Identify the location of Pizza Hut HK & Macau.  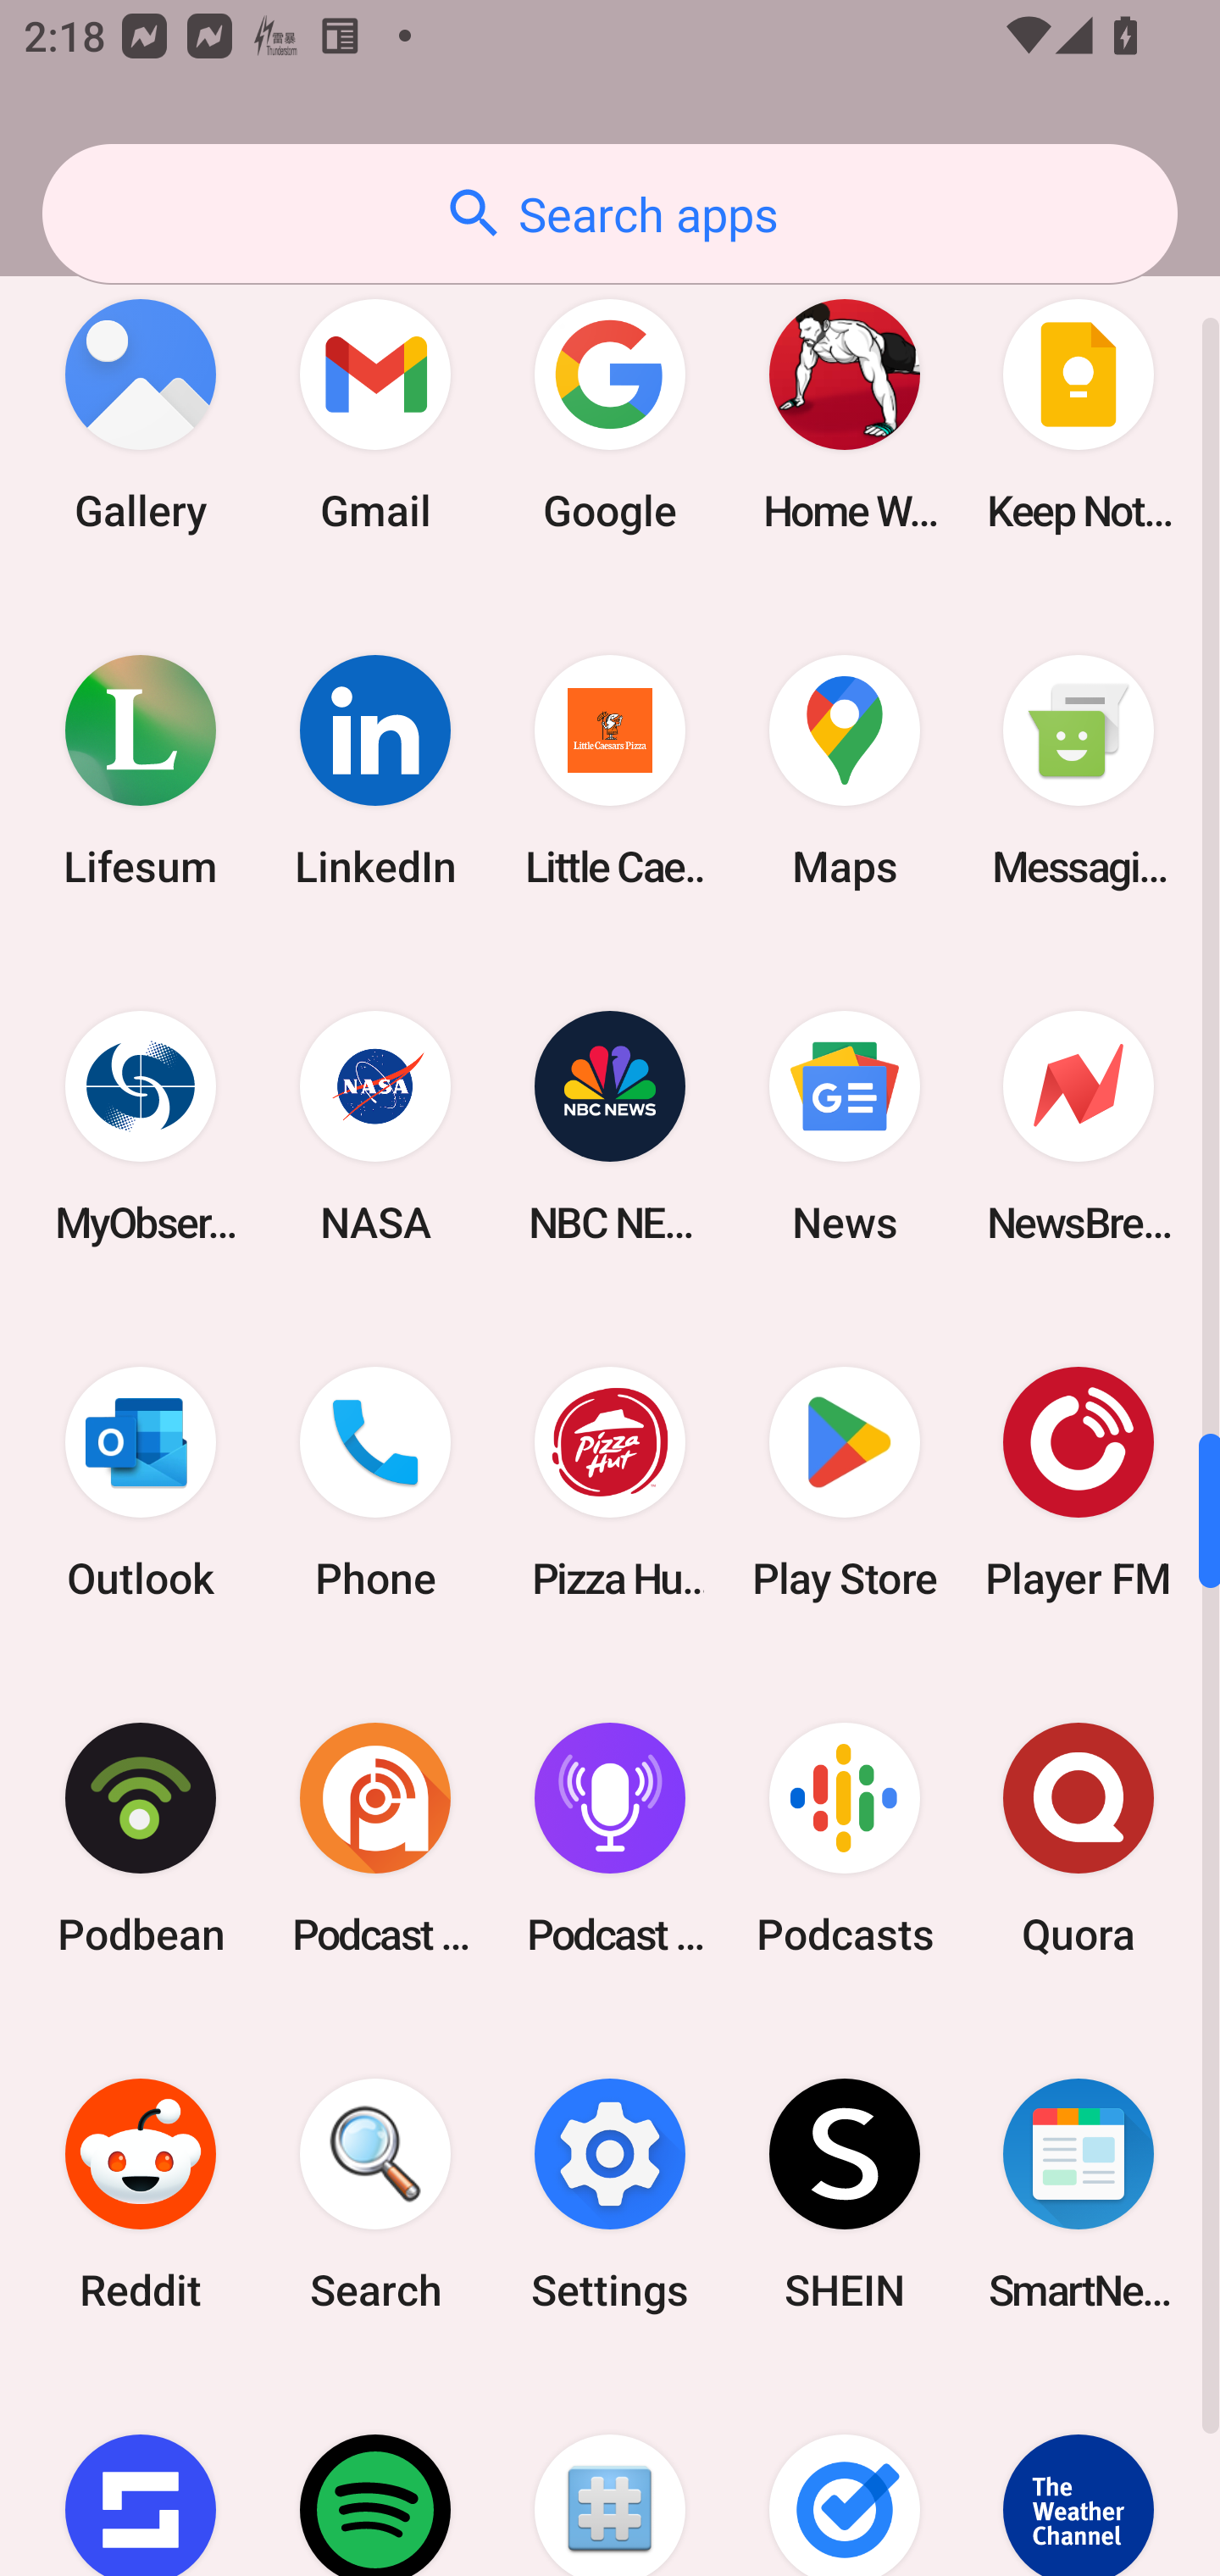
(610, 1483).